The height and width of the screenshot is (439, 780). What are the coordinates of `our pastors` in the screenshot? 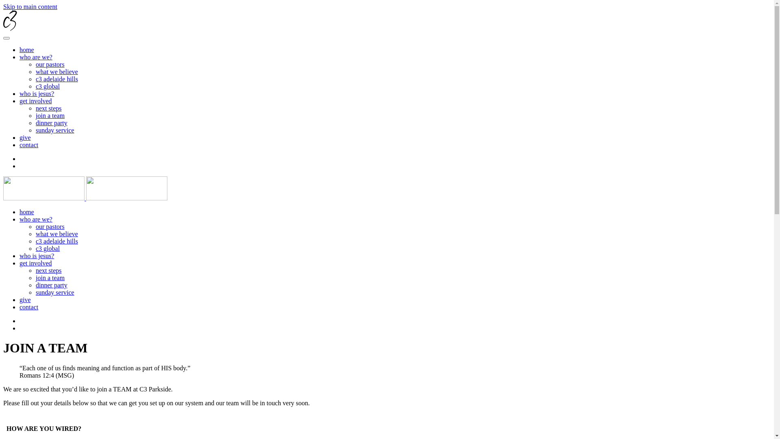 It's located at (50, 64).